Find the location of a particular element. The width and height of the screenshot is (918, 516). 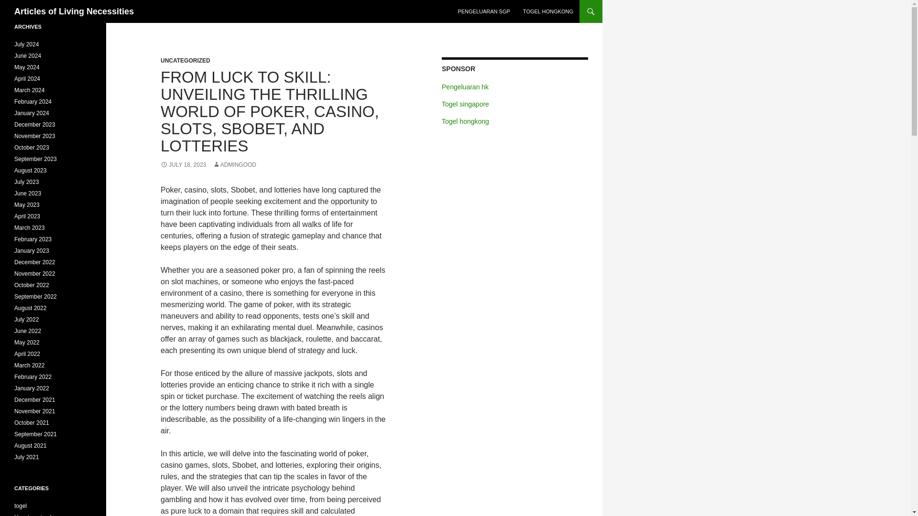

October 2022 is located at coordinates (32, 285).